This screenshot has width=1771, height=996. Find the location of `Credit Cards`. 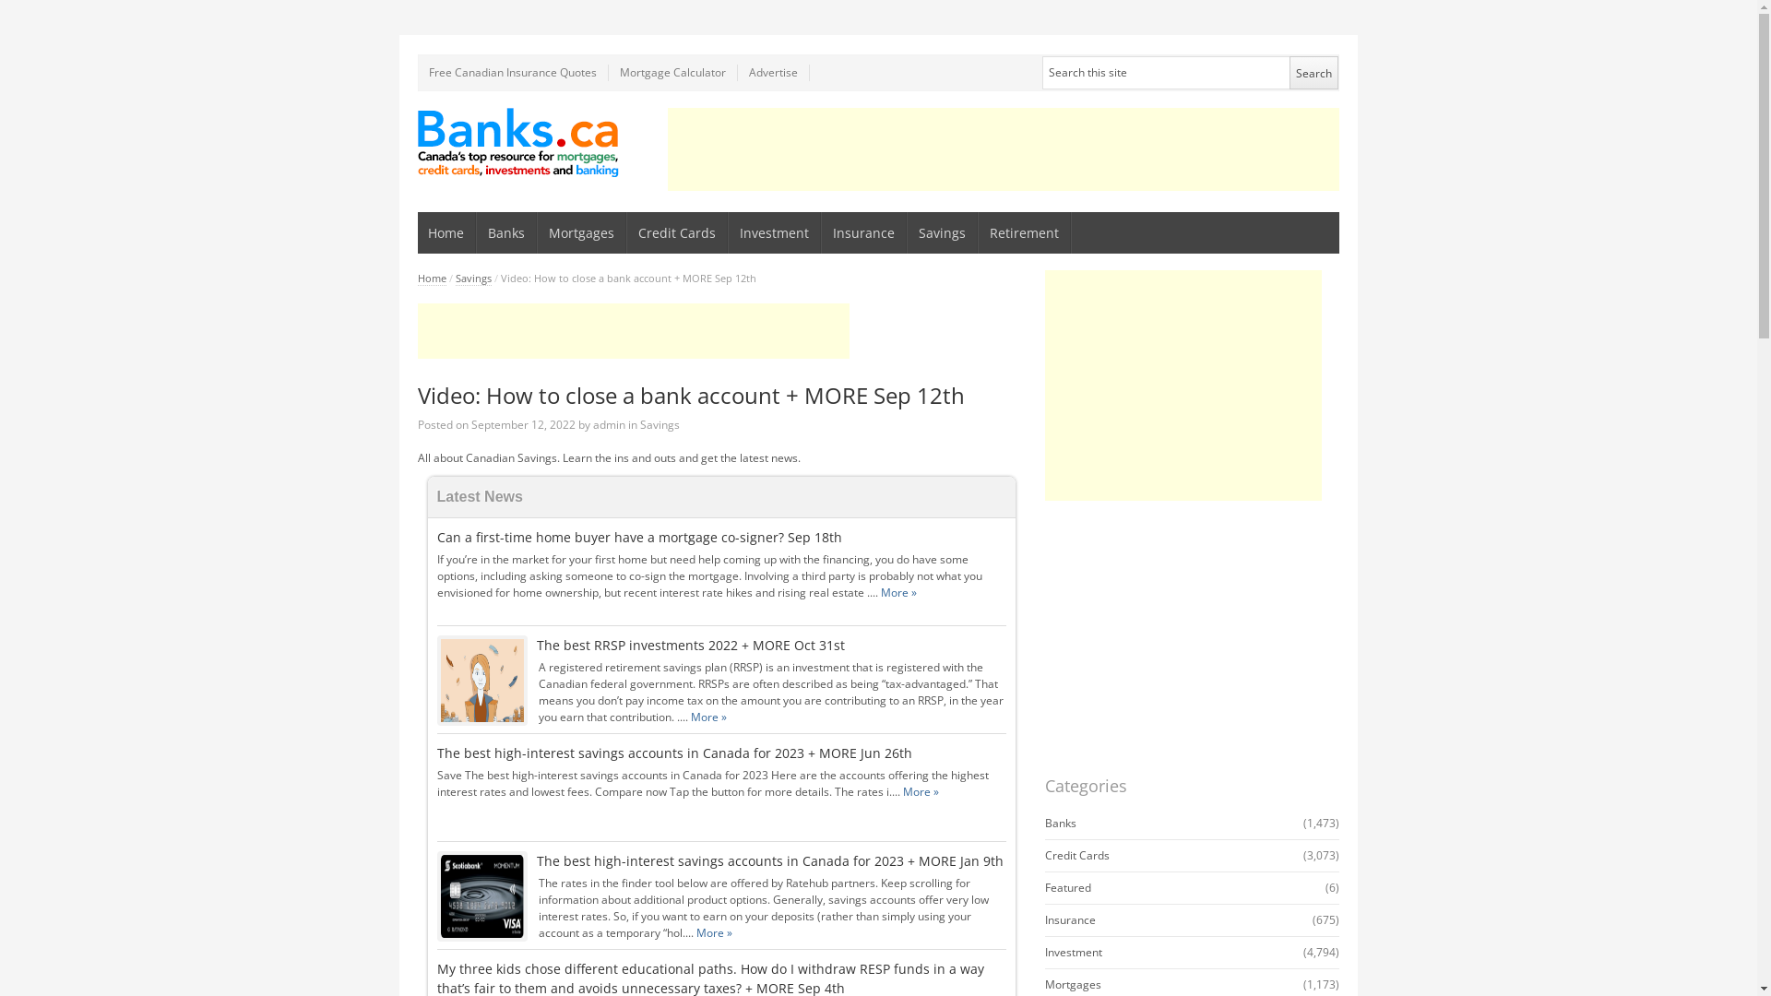

Credit Cards is located at coordinates (1076, 856).